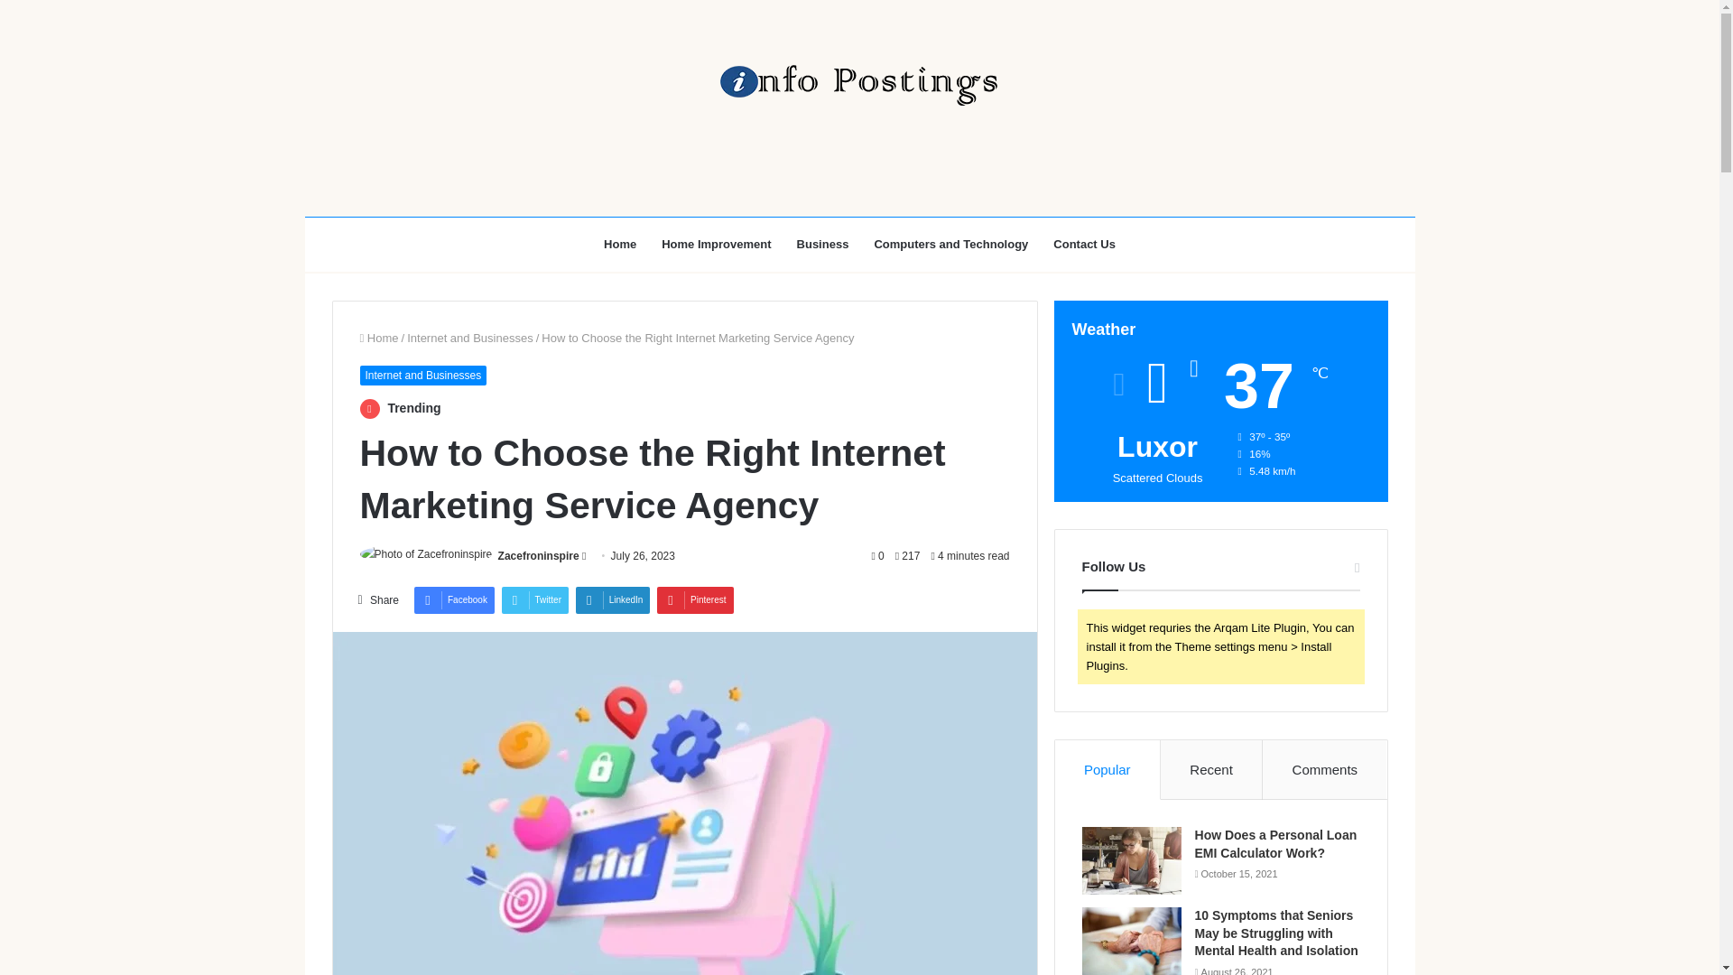  What do you see at coordinates (422, 376) in the screenshot?
I see `Internet and Businesses` at bounding box center [422, 376].